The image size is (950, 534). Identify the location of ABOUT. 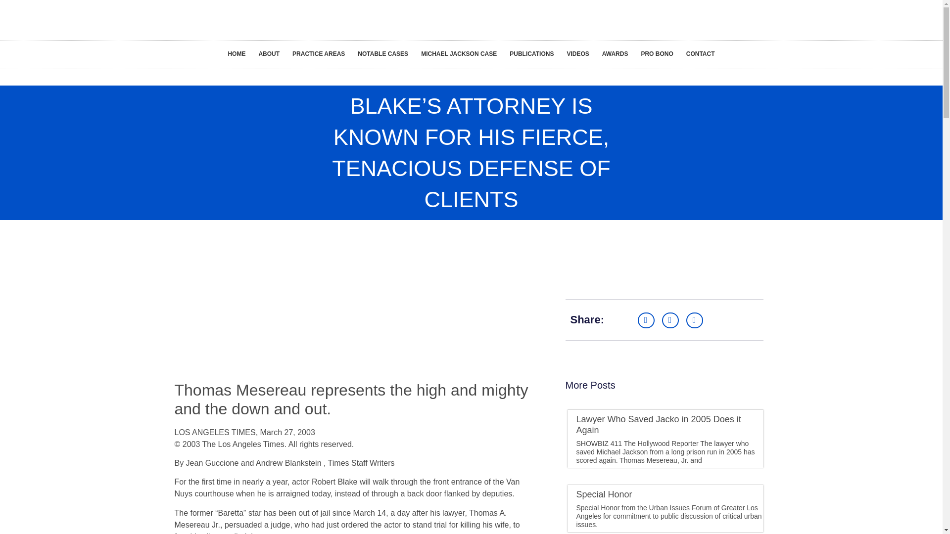
(268, 53).